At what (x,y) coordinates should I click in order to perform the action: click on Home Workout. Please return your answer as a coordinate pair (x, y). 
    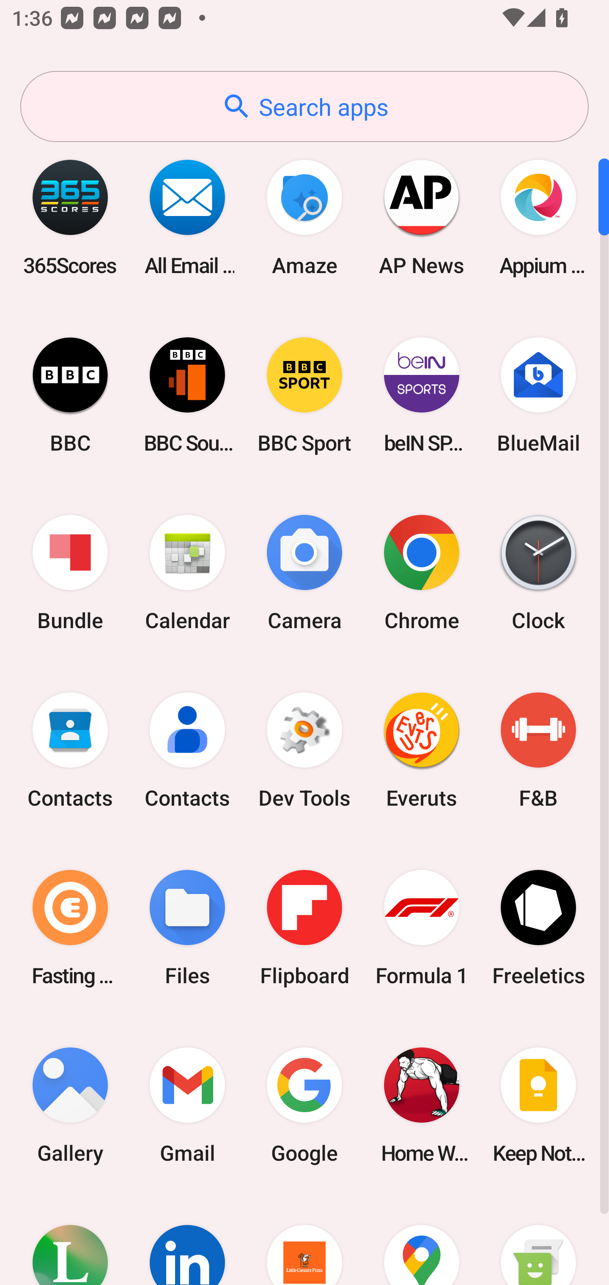
    Looking at the image, I should click on (421, 1105).